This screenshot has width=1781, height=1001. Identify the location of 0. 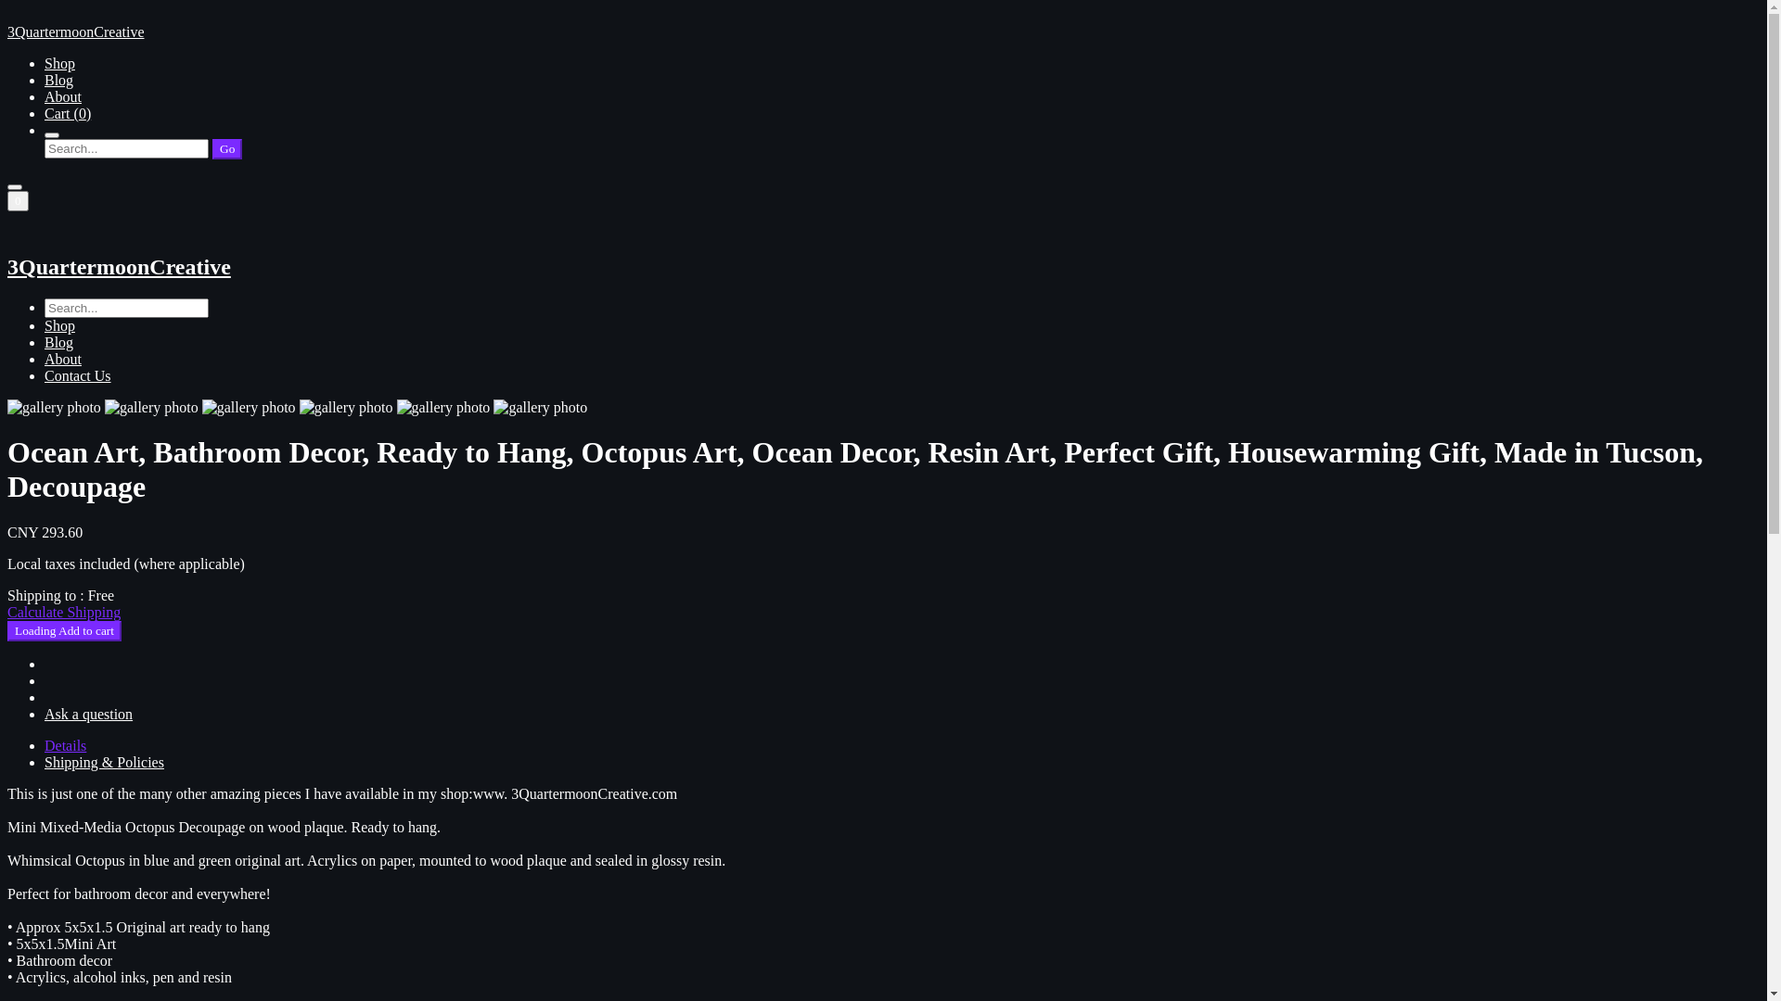
(19, 201).